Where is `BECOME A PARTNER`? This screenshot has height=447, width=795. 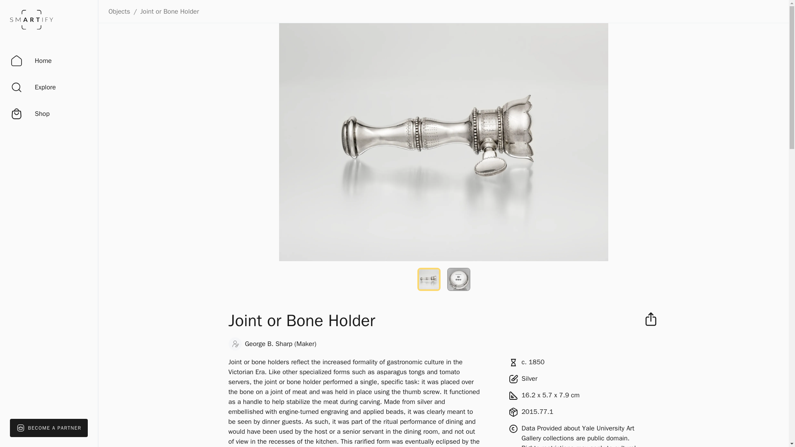 BECOME A PARTNER is located at coordinates (49, 428).